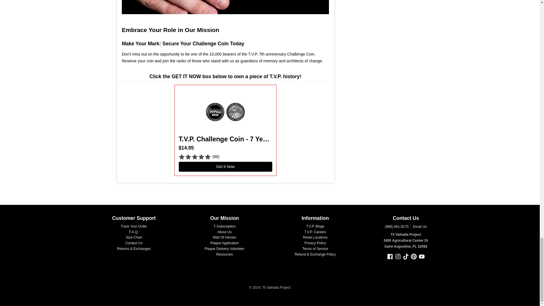 The width and height of the screenshot is (544, 306). I want to click on 7th Anniversary Challenge Coin, so click(226, 7).